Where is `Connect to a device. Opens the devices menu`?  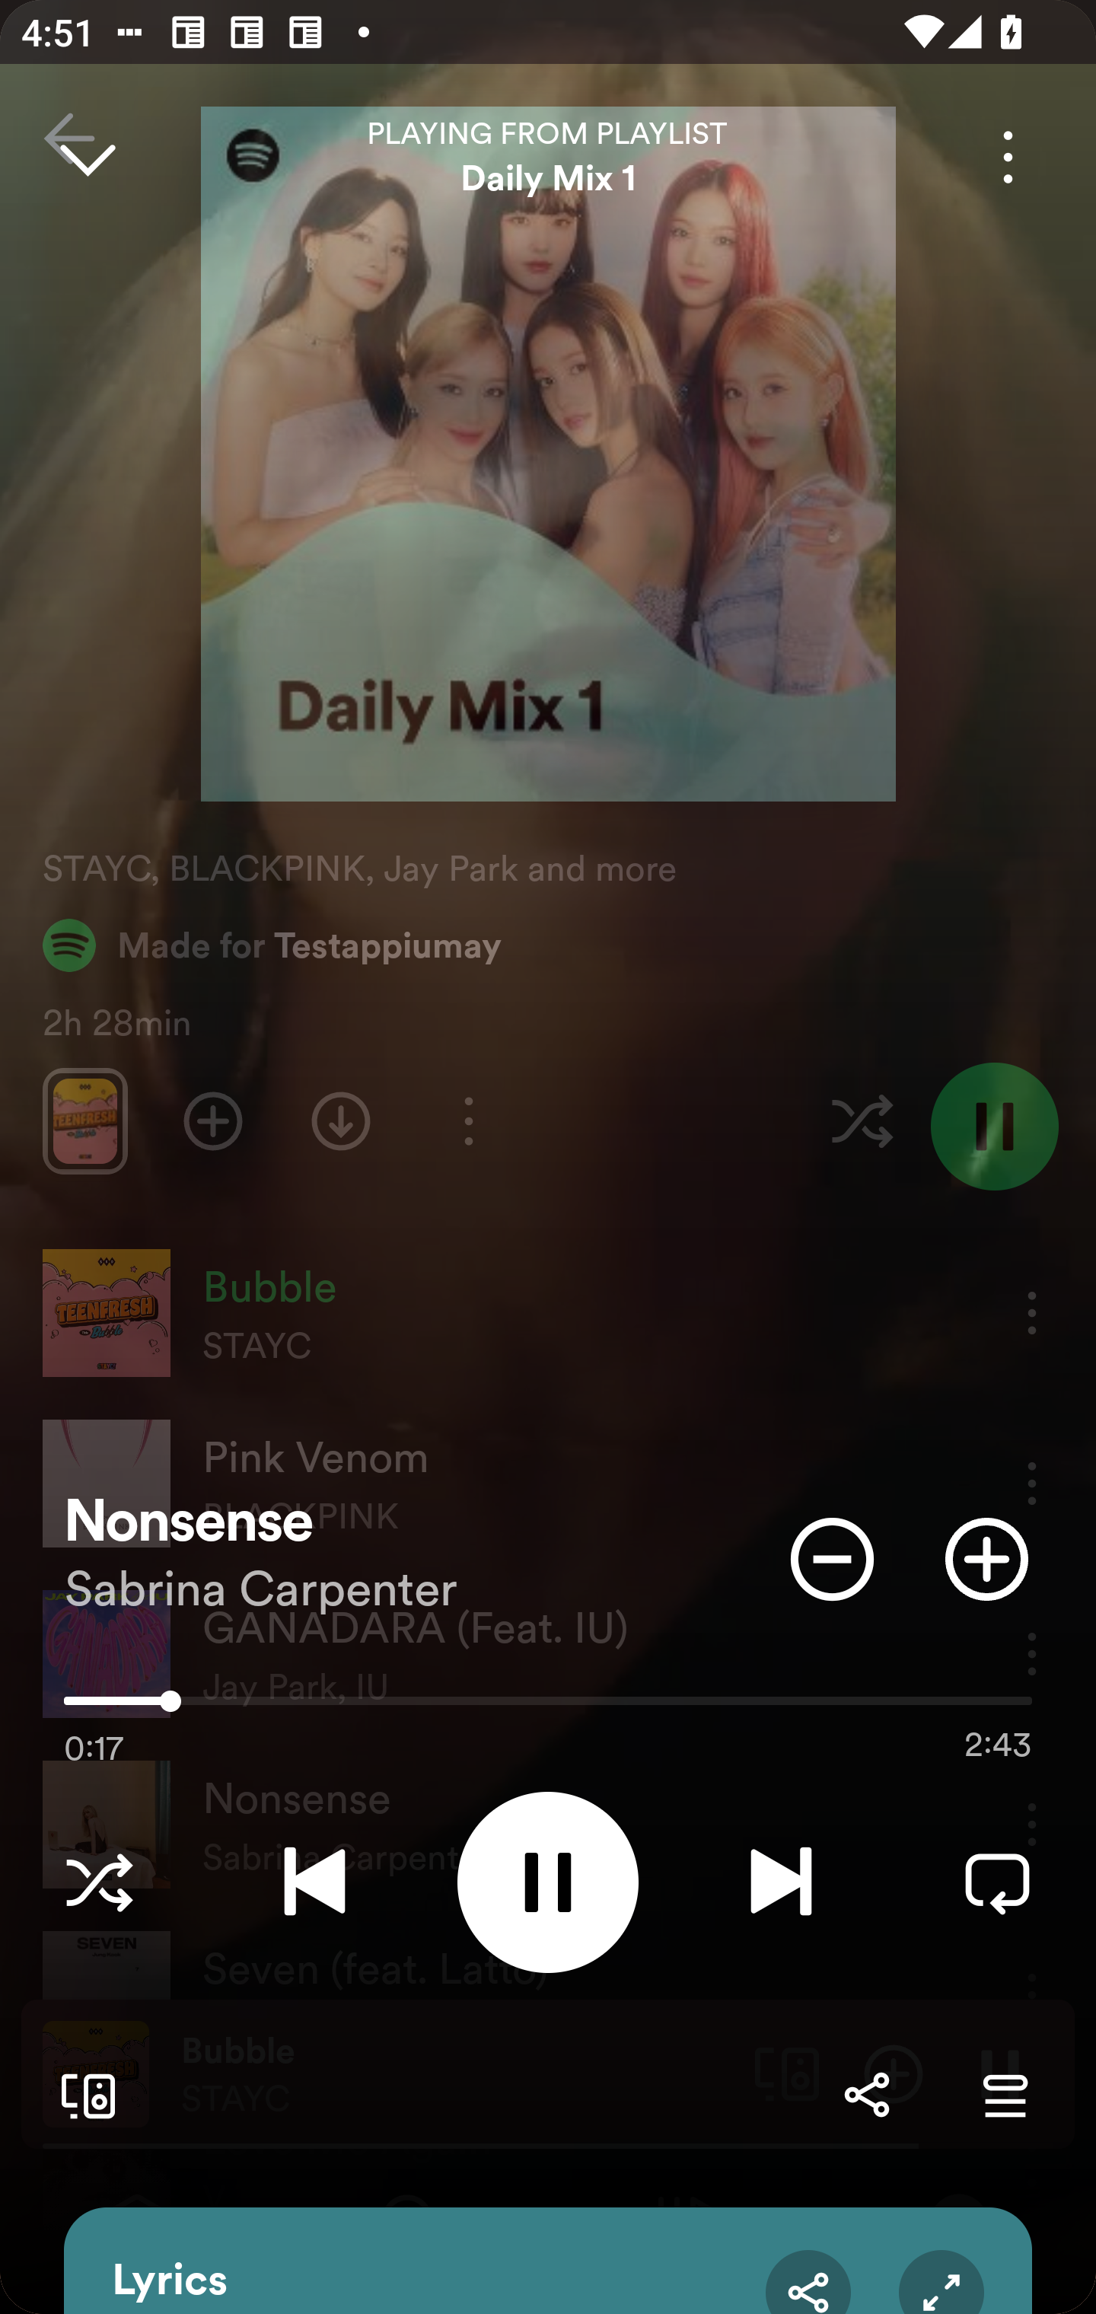 Connect to a device. Opens the devices menu is located at coordinates (82, 2095).